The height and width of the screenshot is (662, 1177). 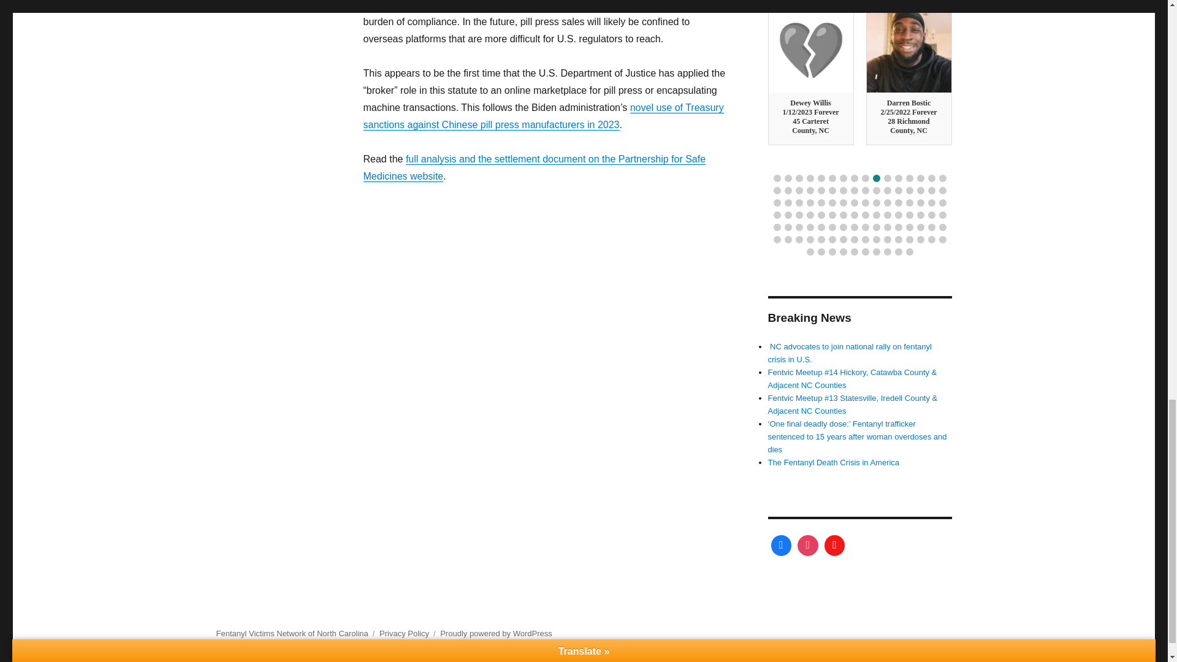 I want to click on Facebook, so click(x=781, y=546).